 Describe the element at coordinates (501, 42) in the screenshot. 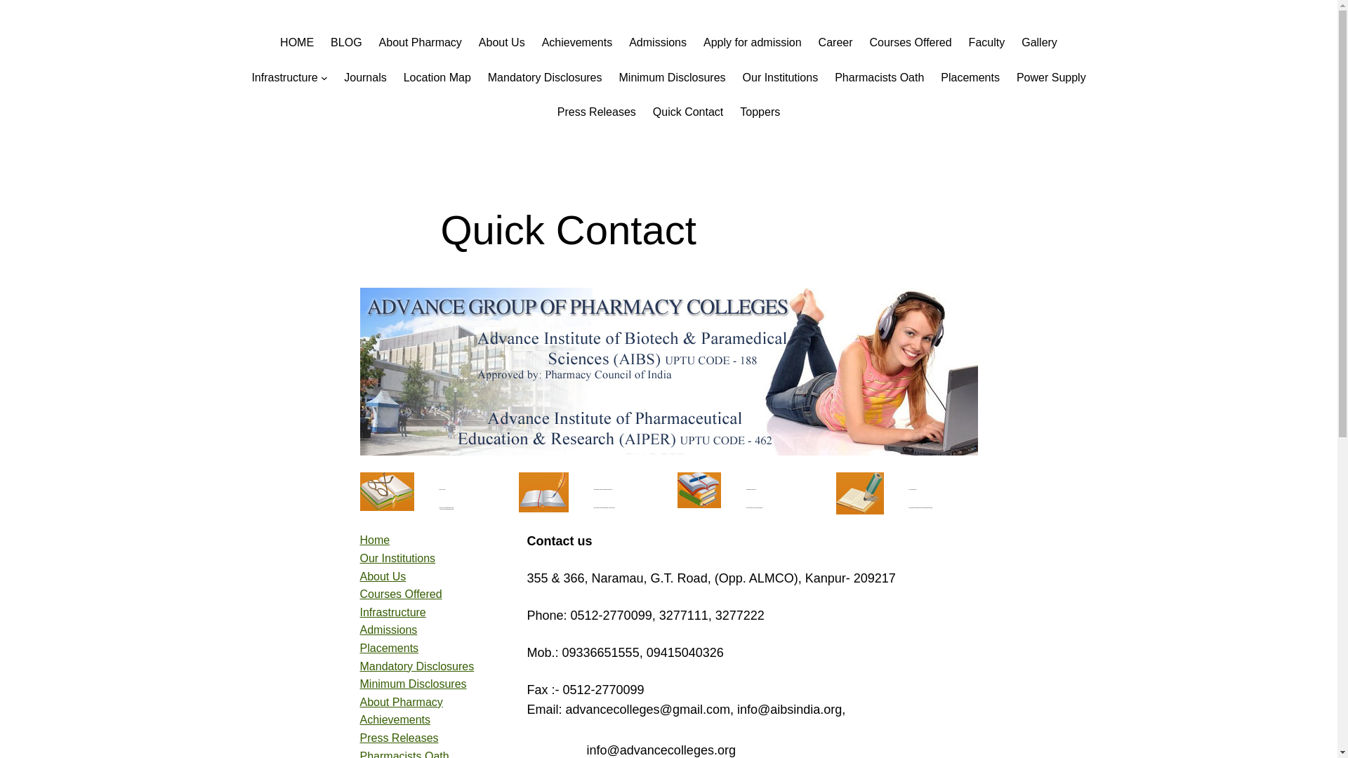

I see `About Us` at that location.